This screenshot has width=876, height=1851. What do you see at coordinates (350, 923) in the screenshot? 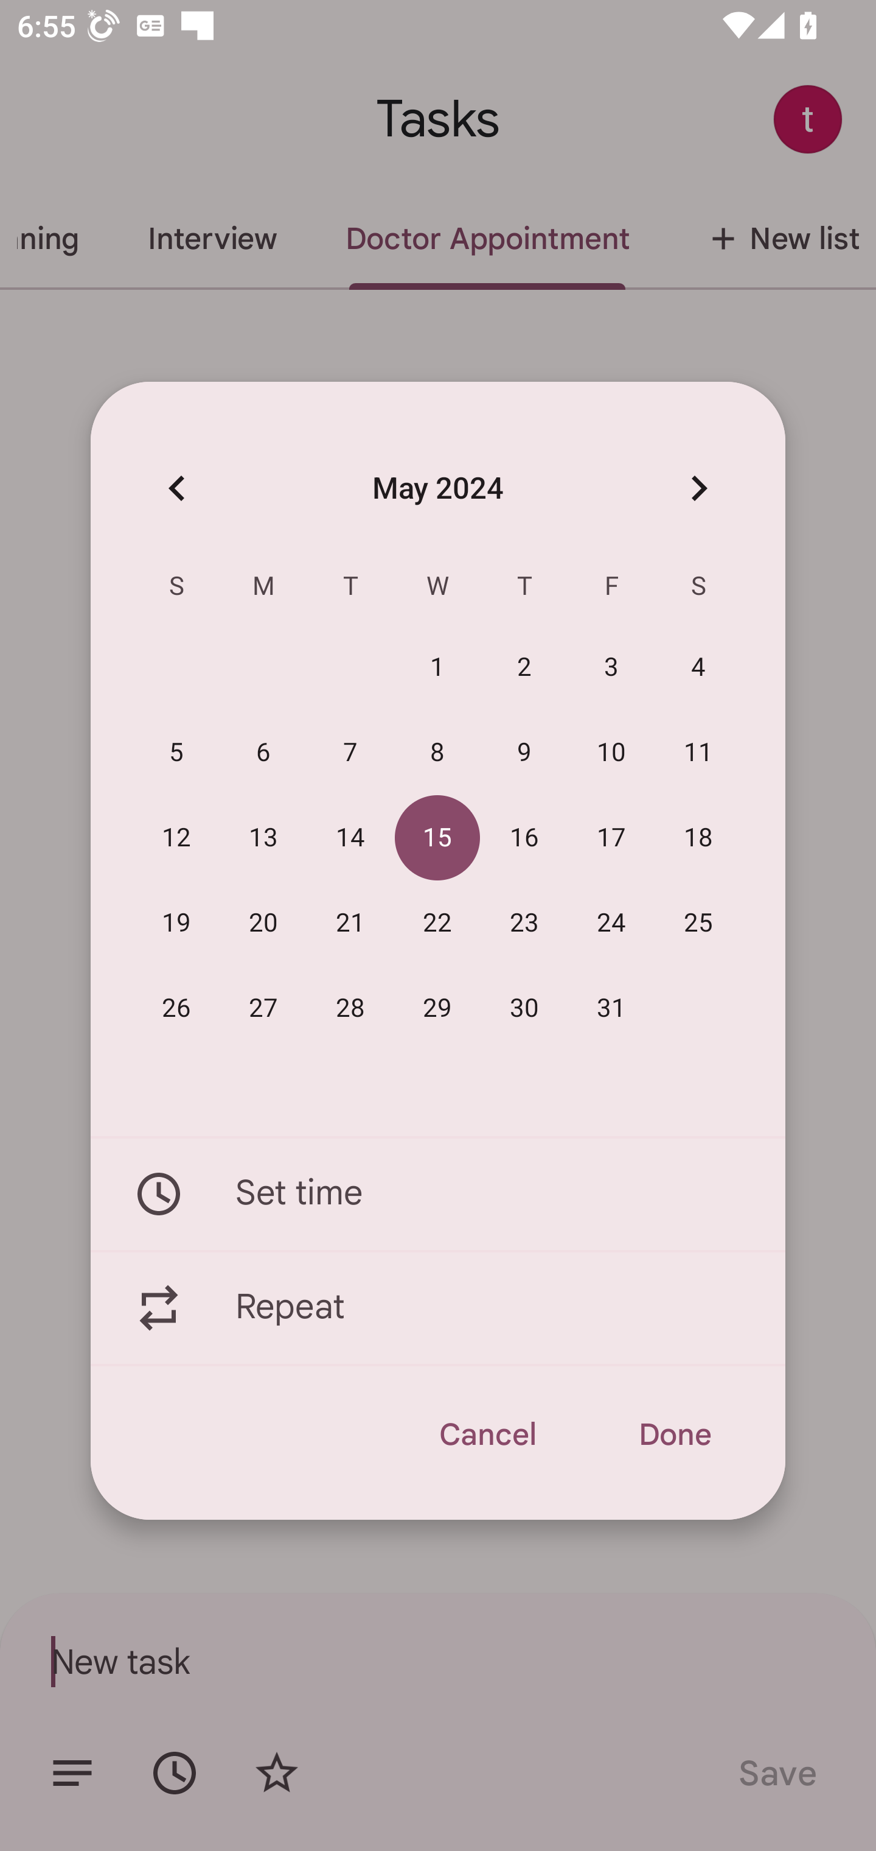
I see `21 21 May 2024` at bounding box center [350, 923].